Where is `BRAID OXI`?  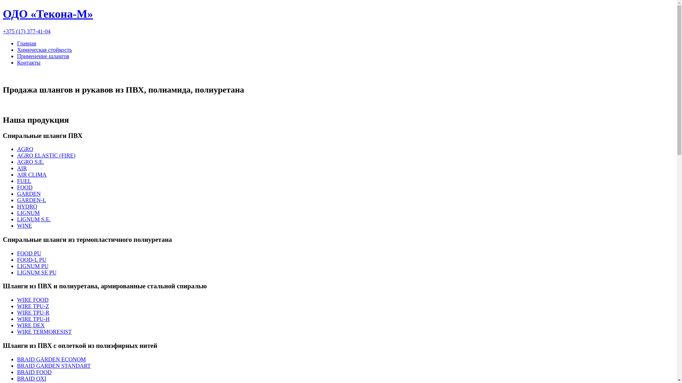
BRAID OXI is located at coordinates (32, 379).